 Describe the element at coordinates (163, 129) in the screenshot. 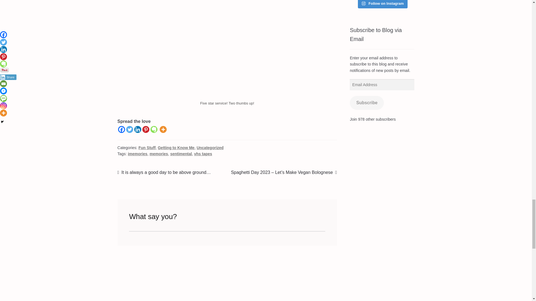

I see `More` at that location.